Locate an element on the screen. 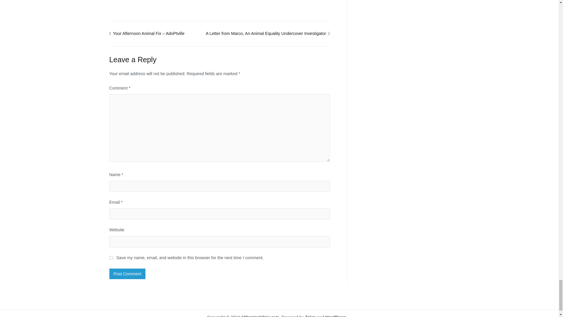 This screenshot has width=563, height=317. WordPress is located at coordinates (335, 316).